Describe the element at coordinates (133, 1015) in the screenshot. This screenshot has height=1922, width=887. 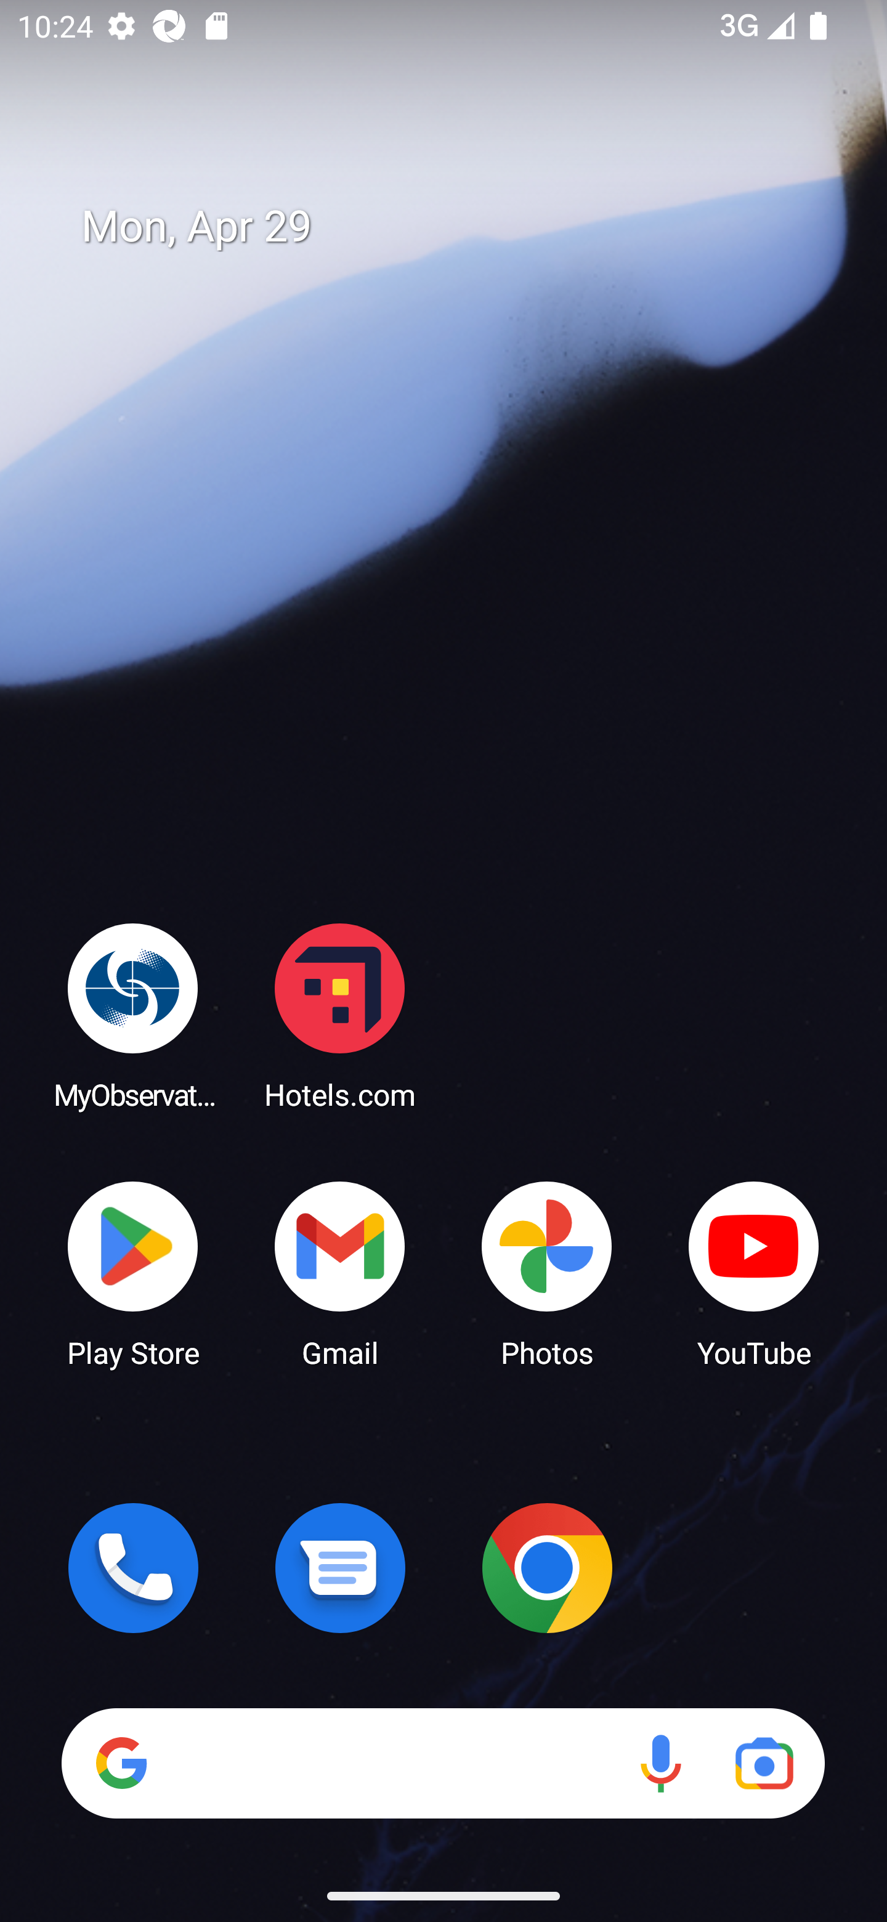
I see `MyObservatory` at that location.